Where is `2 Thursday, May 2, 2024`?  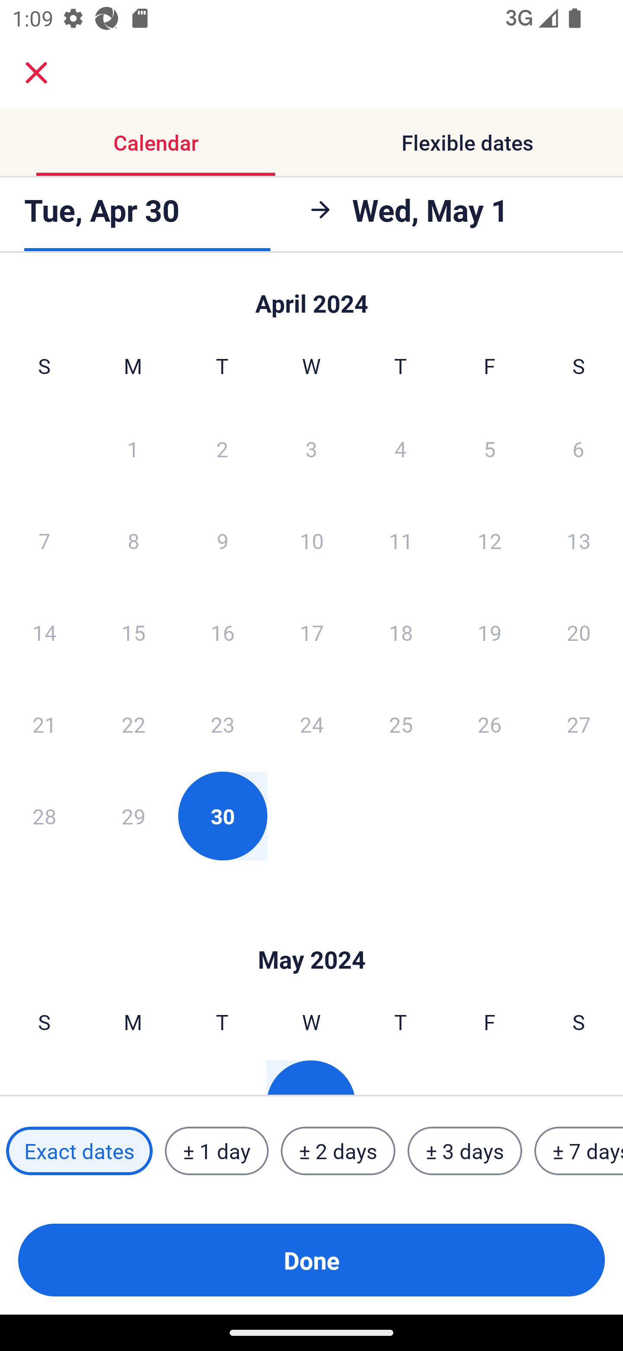
2 Thursday, May 2, 2024 is located at coordinates (400, 1077).